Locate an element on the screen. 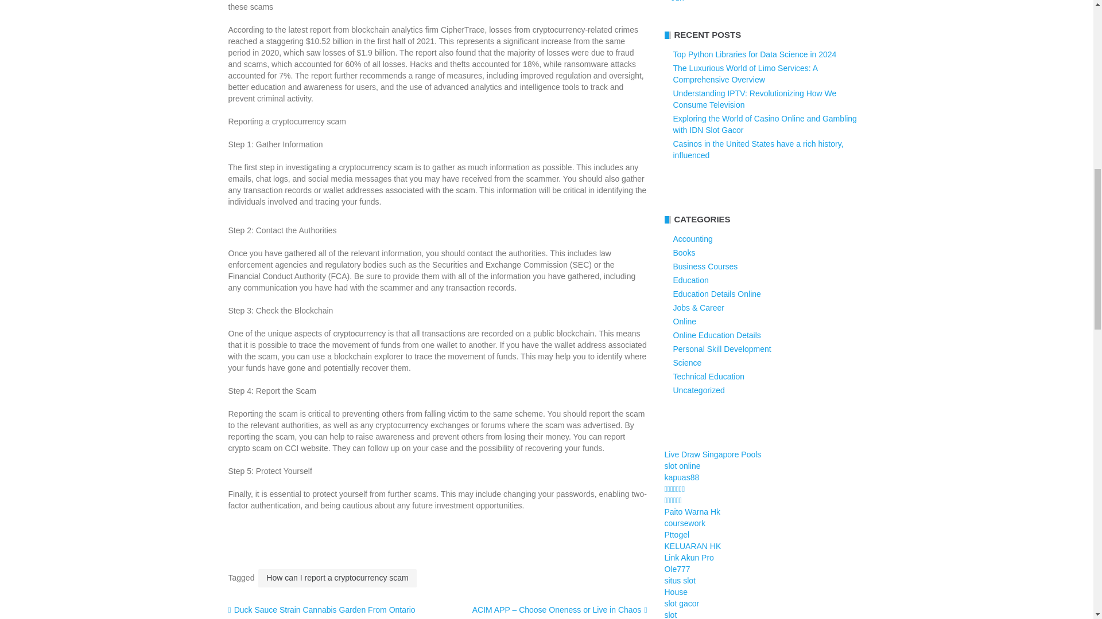 This screenshot has height=619, width=1102. Accounting is located at coordinates (692, 239).